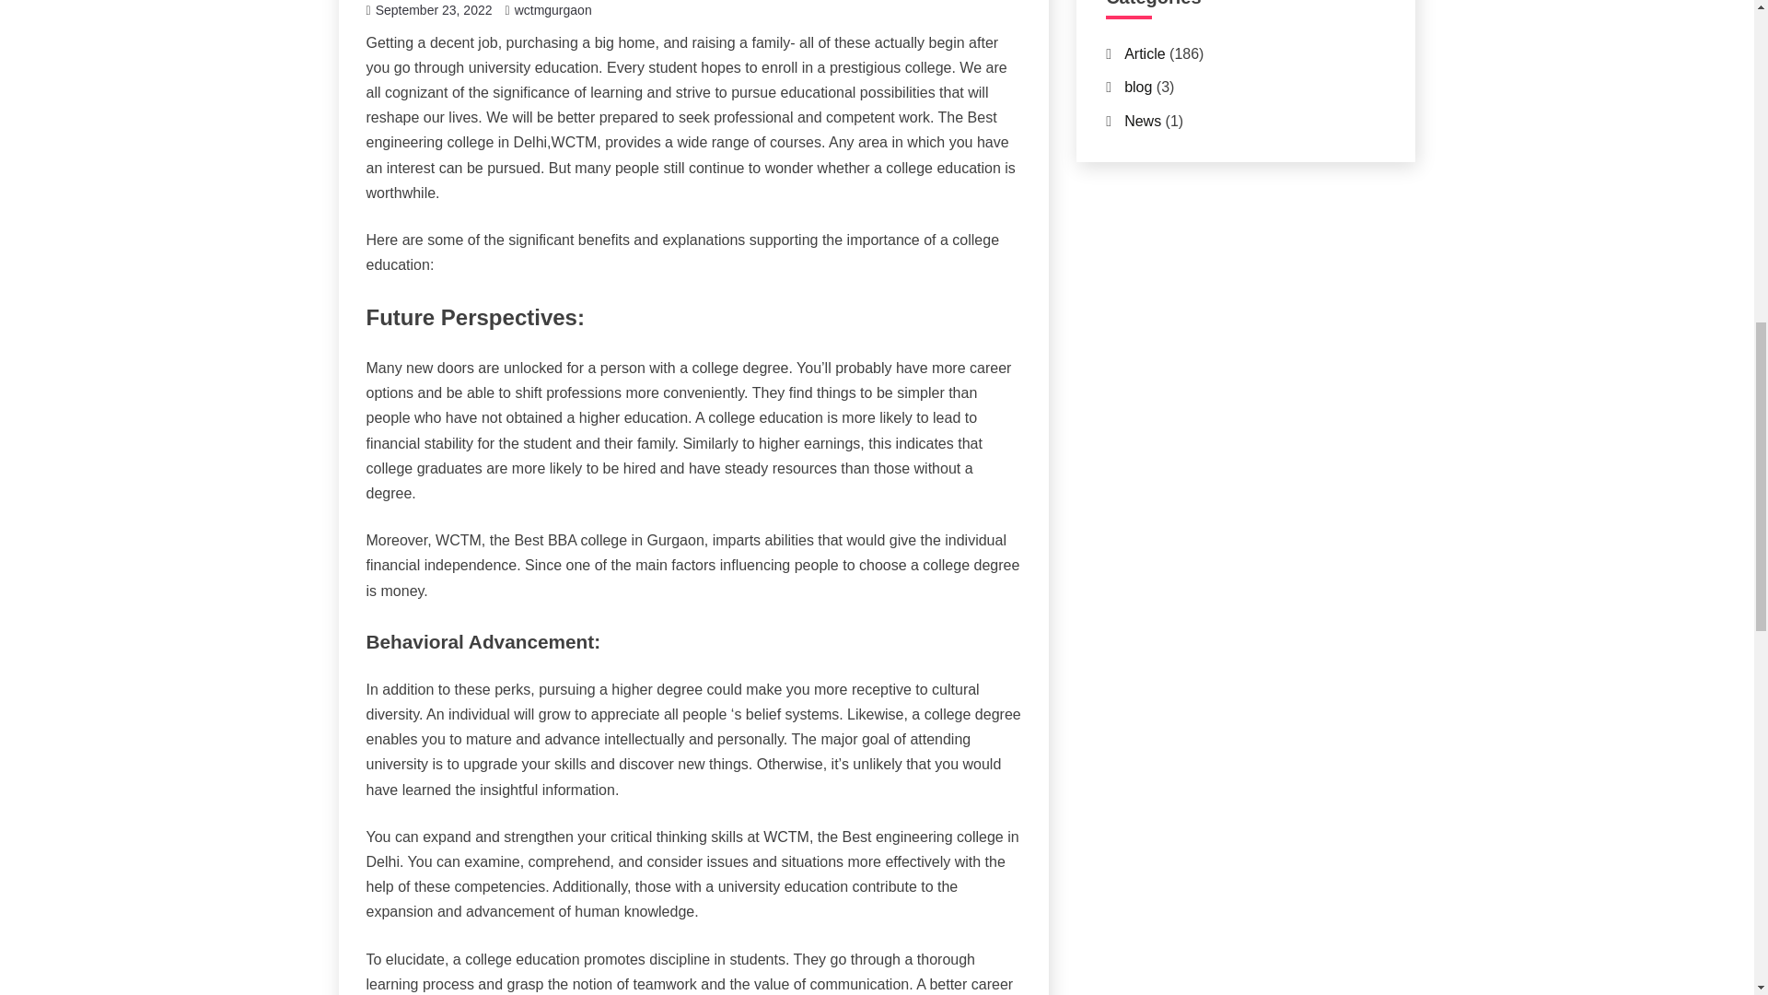  What do you see at coordinates (434, 10) in the screenshot?
I see `September 23, 2022` at bounding box center [434, 10].